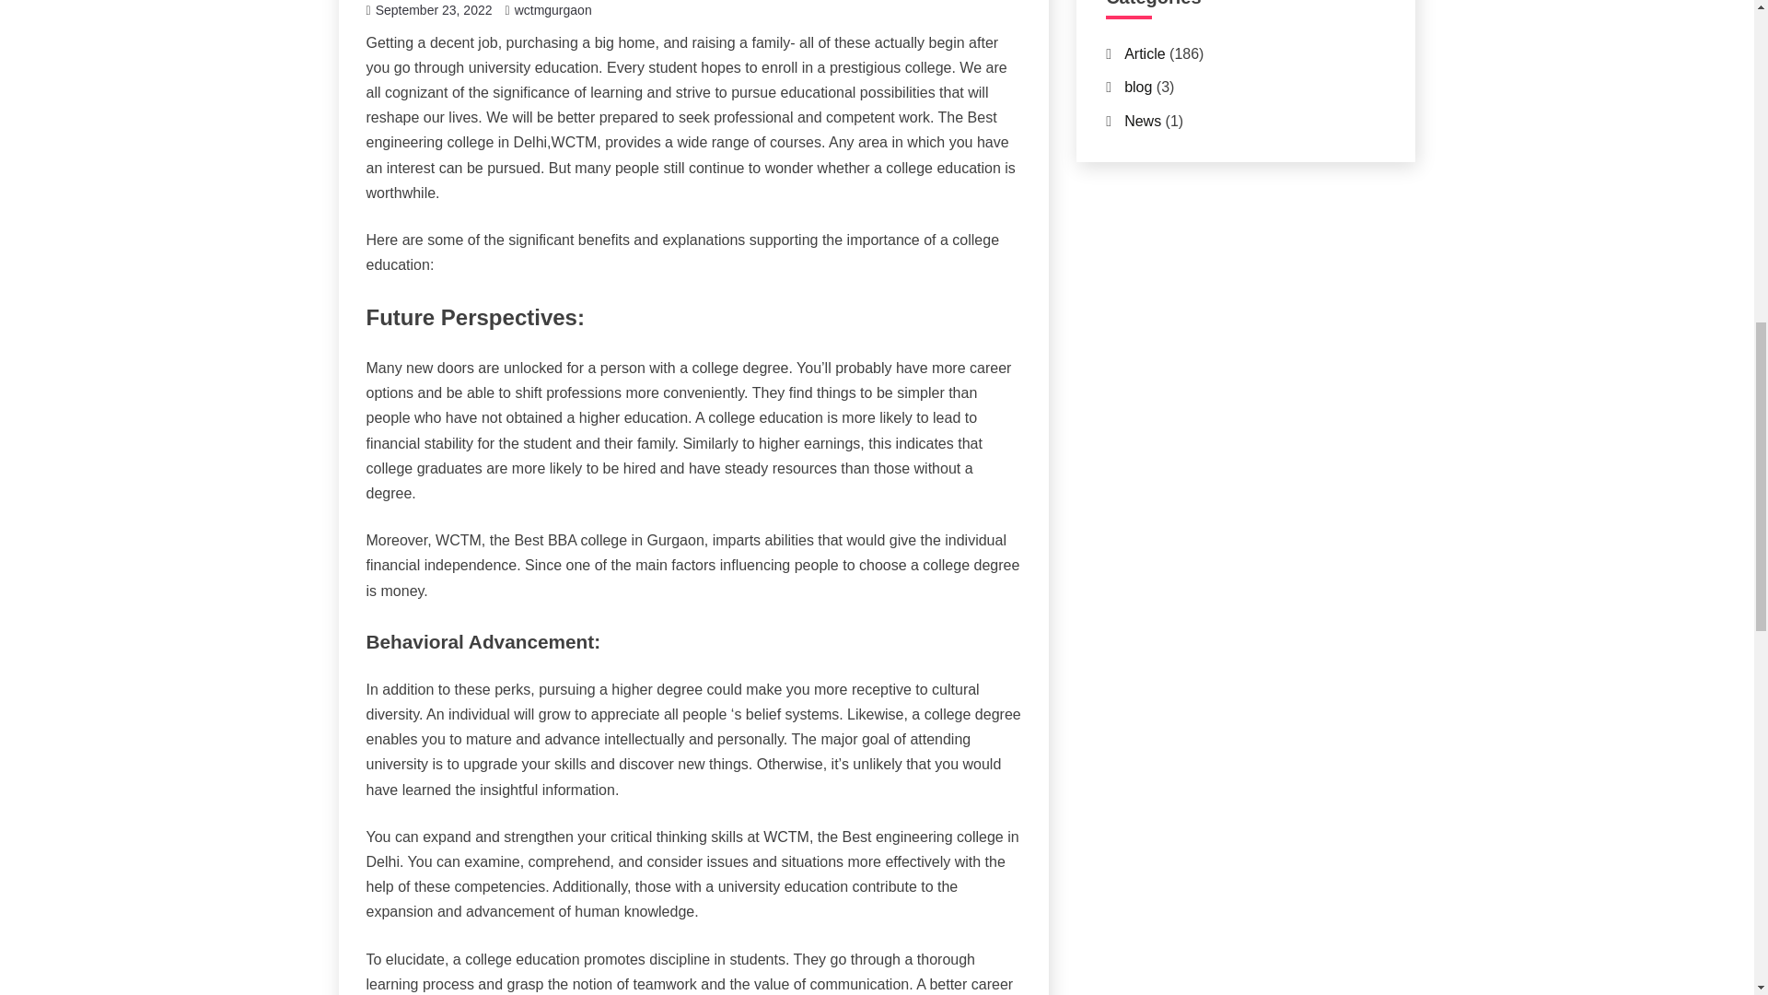  What do you see at coordinates (434, 10) in the screenshot?
I see `September 23, 2022` at bounding box center [434, 10].